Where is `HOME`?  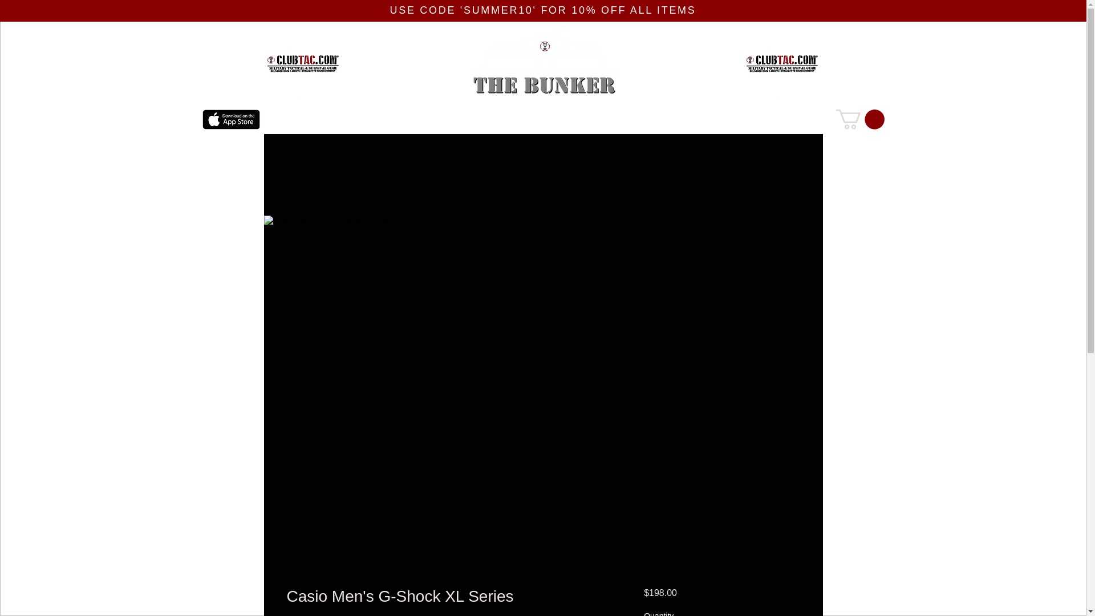
HOME is located at coordinates (299, 120).